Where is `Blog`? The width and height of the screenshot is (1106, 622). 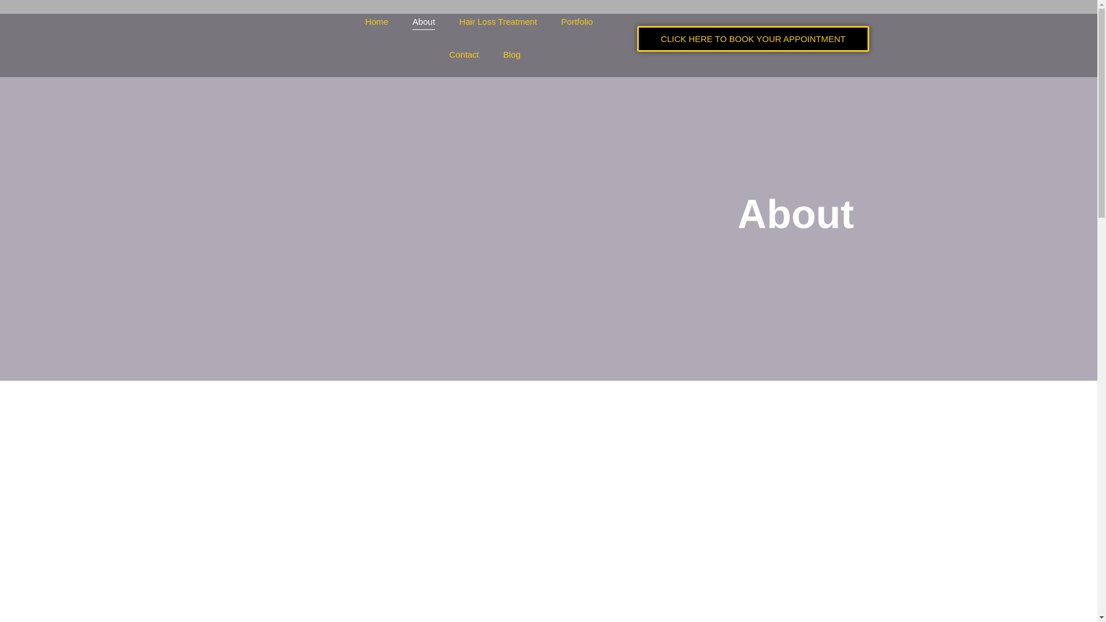 Blog is located at coordinates (512, 55).